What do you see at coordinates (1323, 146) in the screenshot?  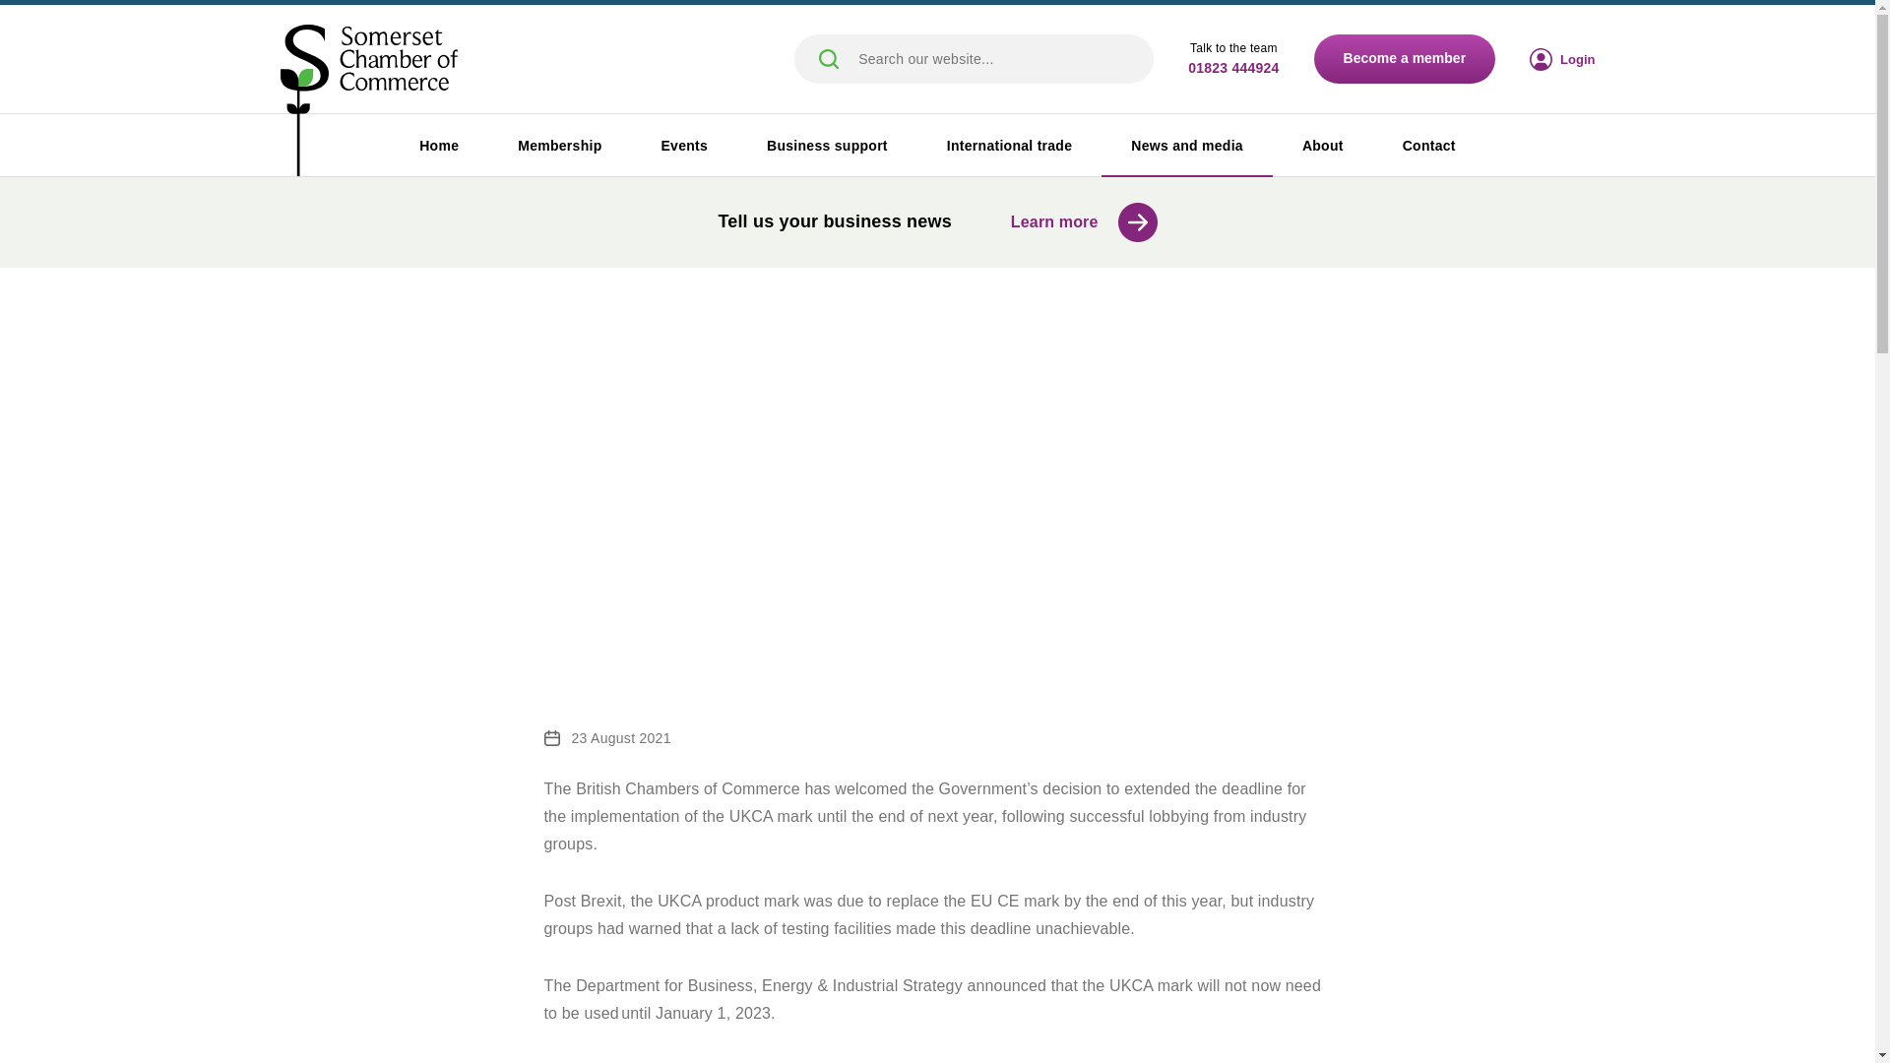 I see `About` at bounding box center [1323, 146].